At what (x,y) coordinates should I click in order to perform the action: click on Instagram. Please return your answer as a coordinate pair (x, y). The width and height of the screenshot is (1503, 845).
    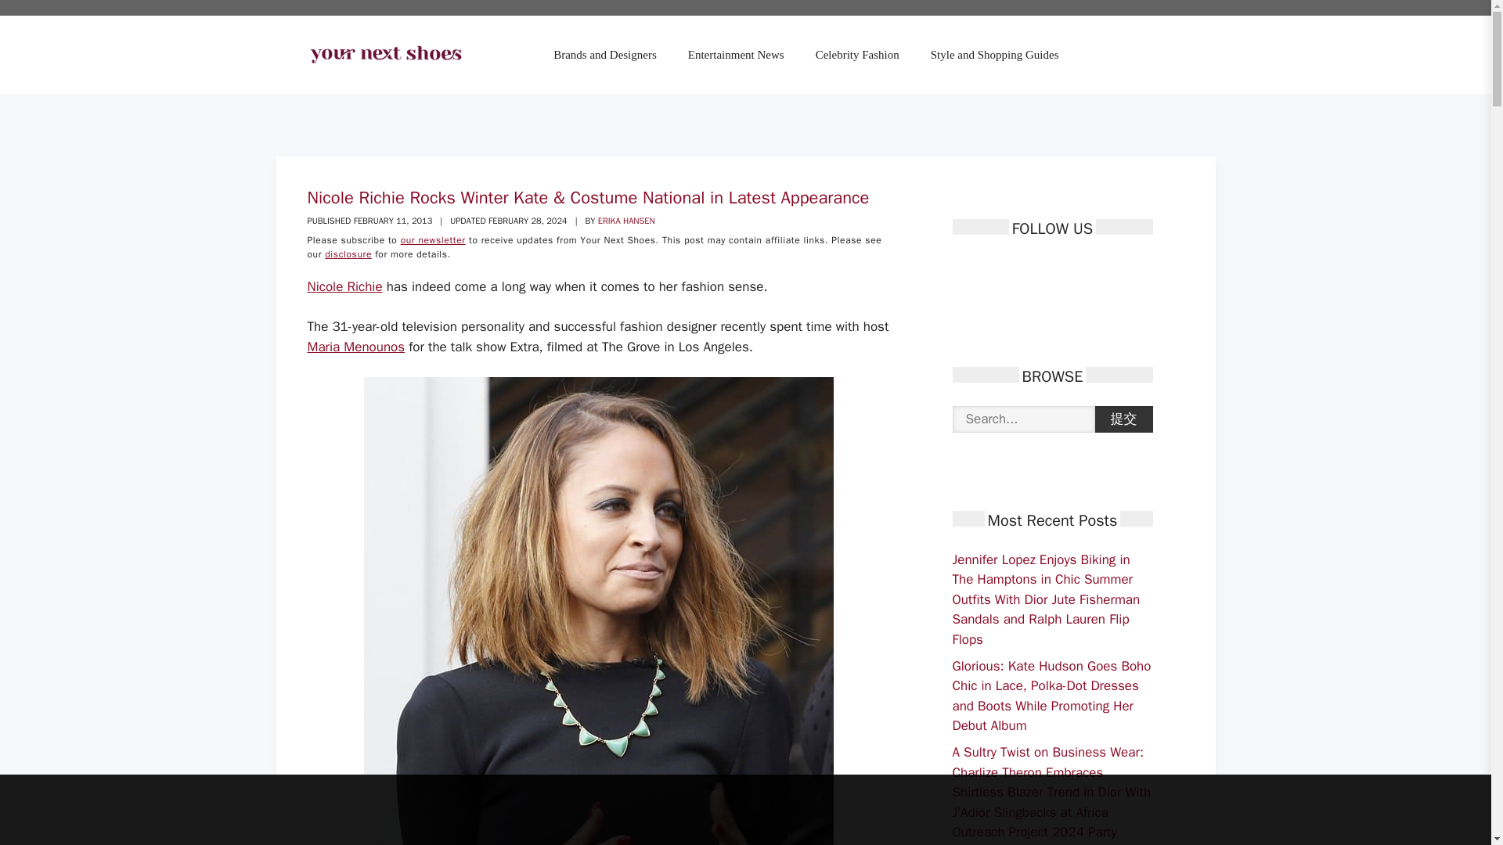
    Looking at the image, I should click on (1046, 269).